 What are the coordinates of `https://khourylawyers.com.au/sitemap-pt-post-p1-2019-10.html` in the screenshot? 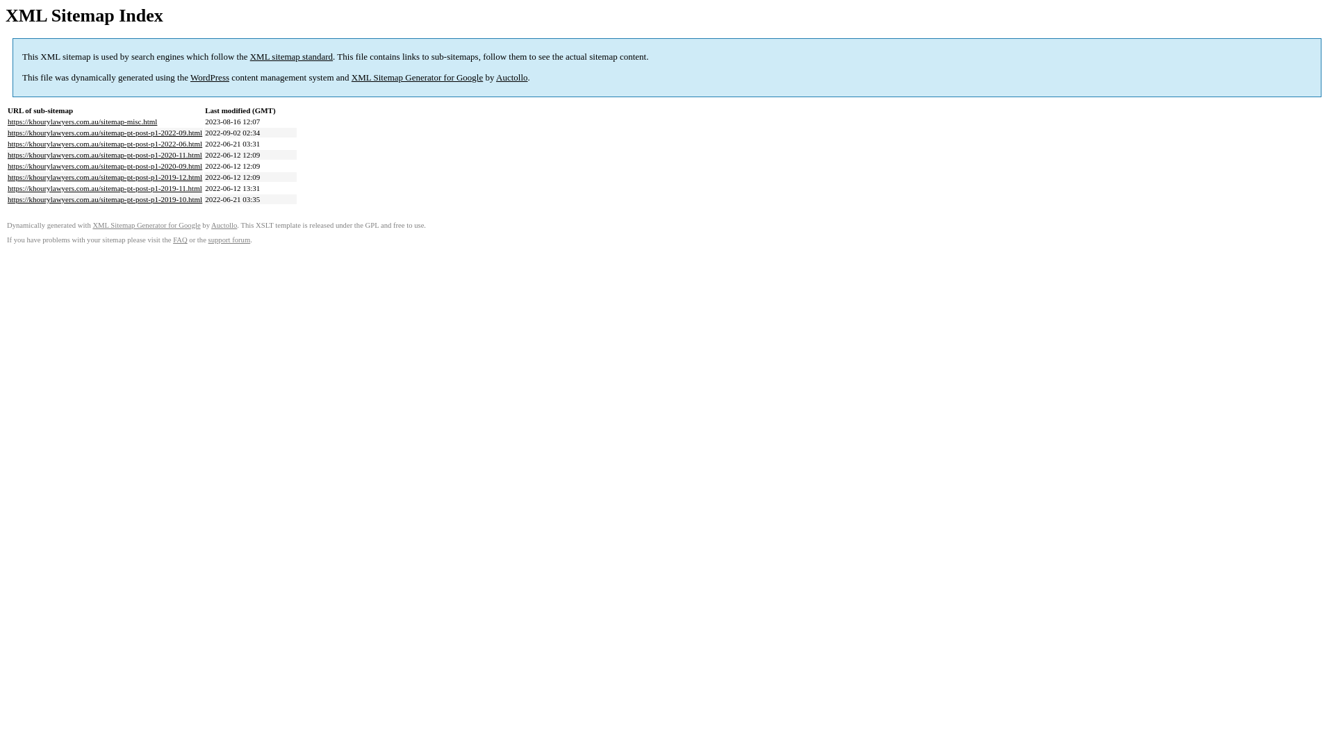 It's located at (105, 199).